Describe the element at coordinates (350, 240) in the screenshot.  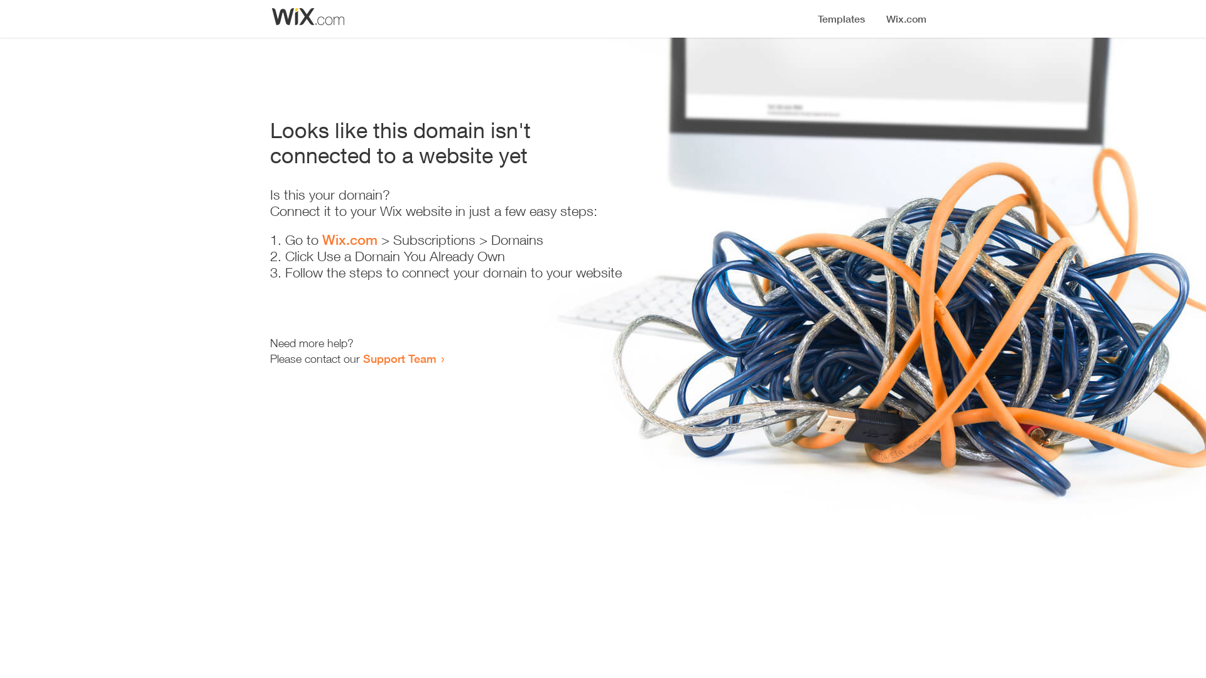
I see `Wix.com` at that location.